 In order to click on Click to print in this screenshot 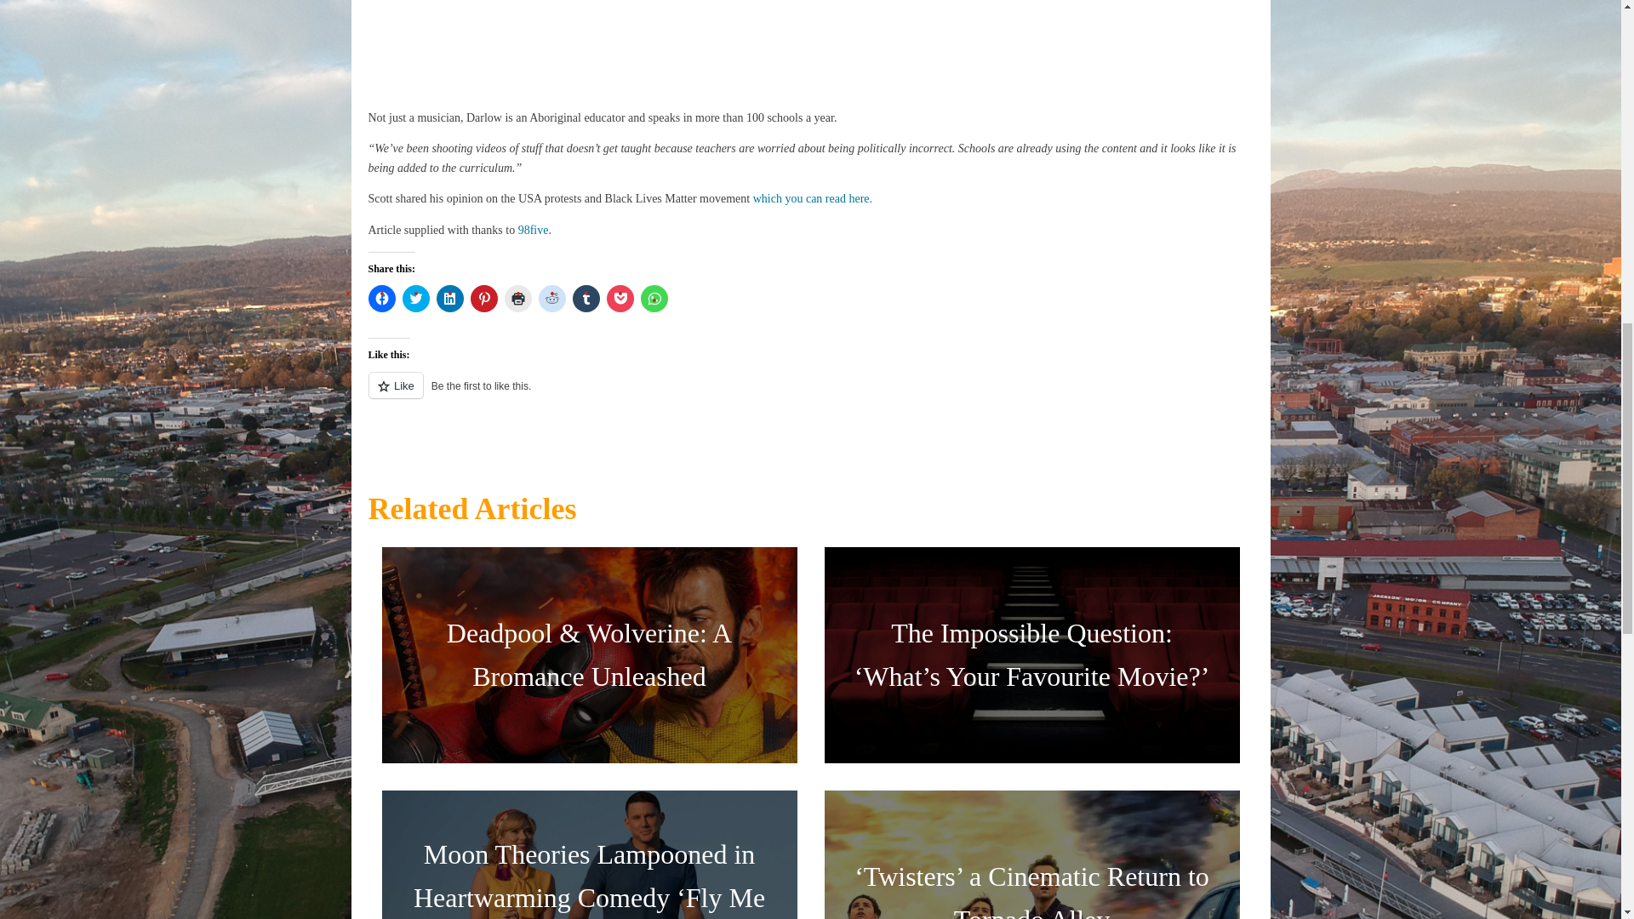, I will do `click(517, 298)`.